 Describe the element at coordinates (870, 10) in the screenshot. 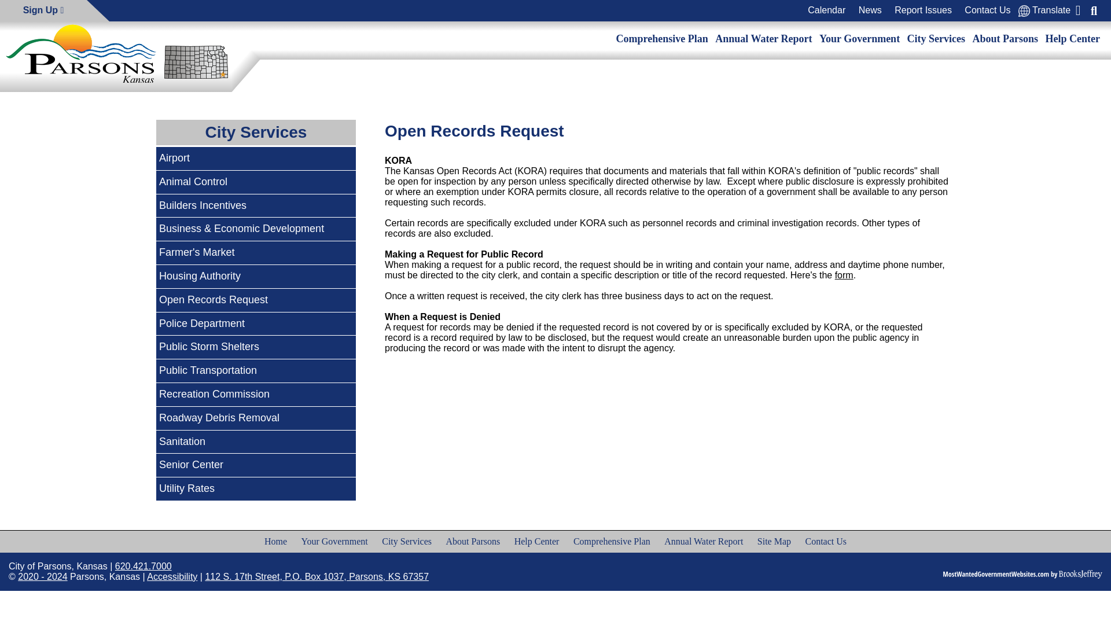

I see `News` at that location.